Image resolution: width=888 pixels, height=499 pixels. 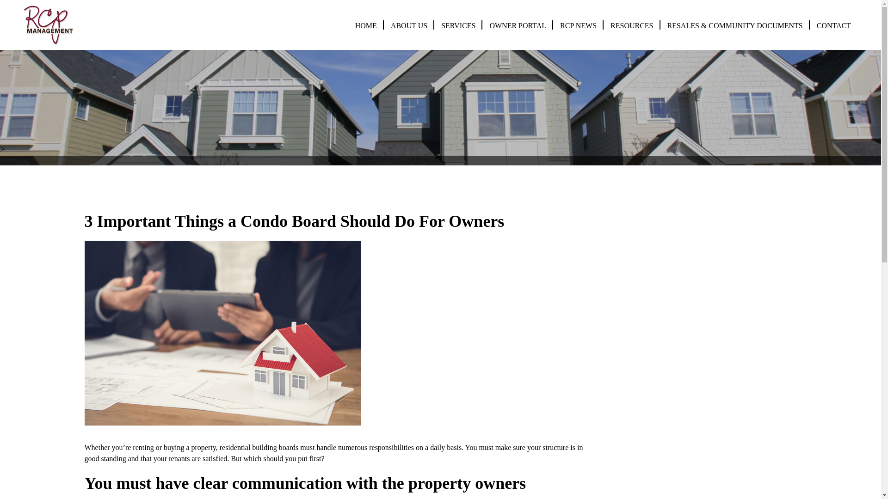 What do you see at coordinates (409, 26) in the screenshot?
I see `ABOUT US` at bounding box center [409, 26].